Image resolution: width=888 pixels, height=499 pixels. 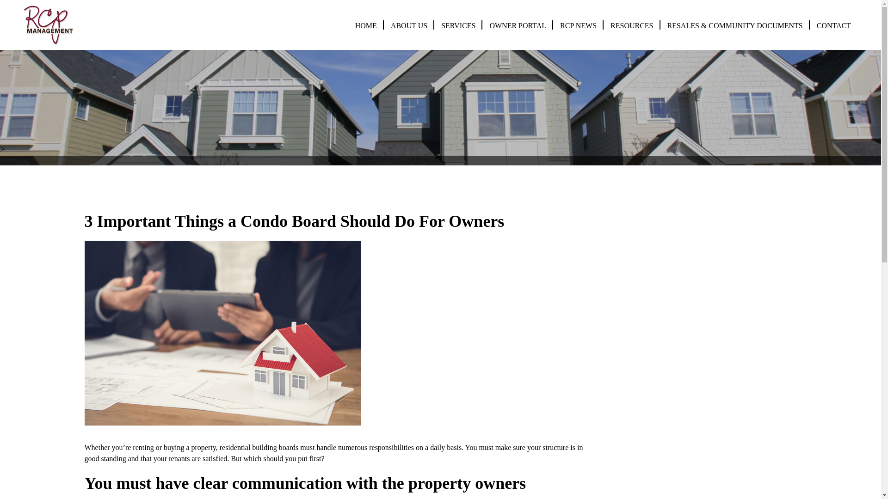 What do you see at coordinates (409, 26) in the screenshot?
I see `ABOUT US` at bounding box center [409, 26].